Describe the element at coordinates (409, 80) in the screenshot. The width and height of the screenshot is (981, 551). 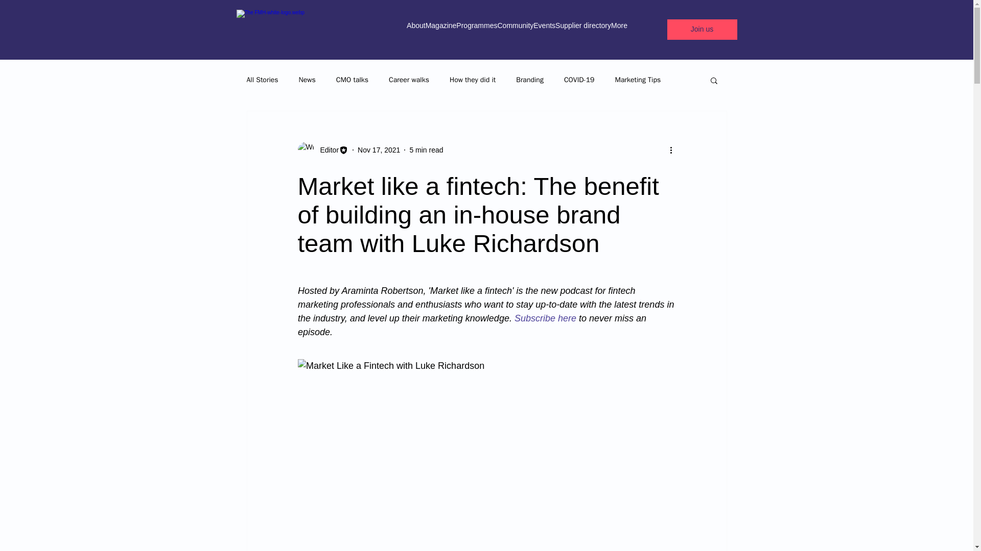
I see `Career walks` at that location.